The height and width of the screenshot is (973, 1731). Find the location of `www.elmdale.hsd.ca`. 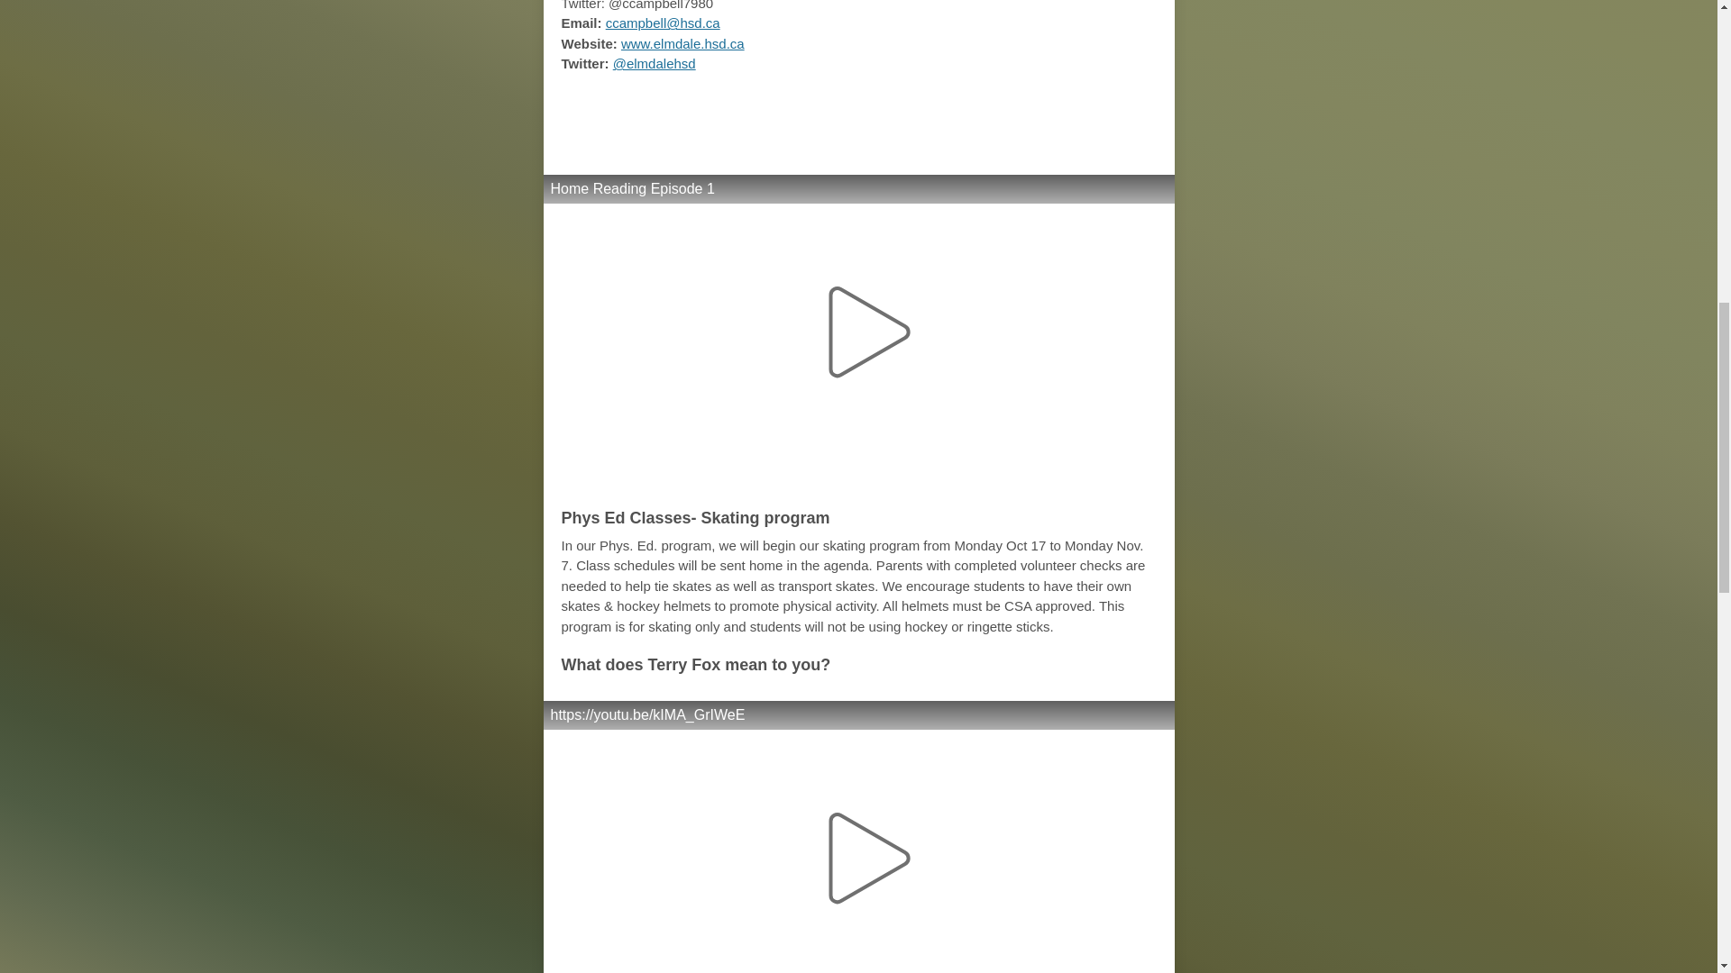

www.elmdale.hsd.ca is located at coordinates (682, 43).